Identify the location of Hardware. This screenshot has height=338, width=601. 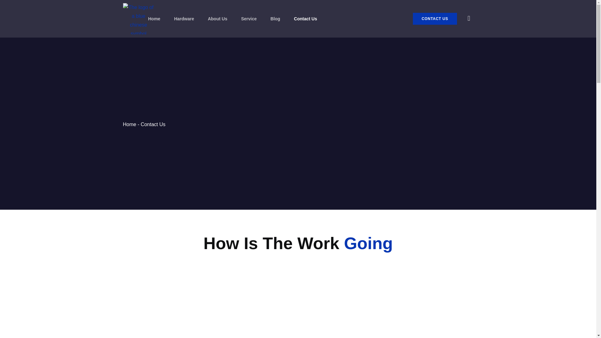
(184, 18).